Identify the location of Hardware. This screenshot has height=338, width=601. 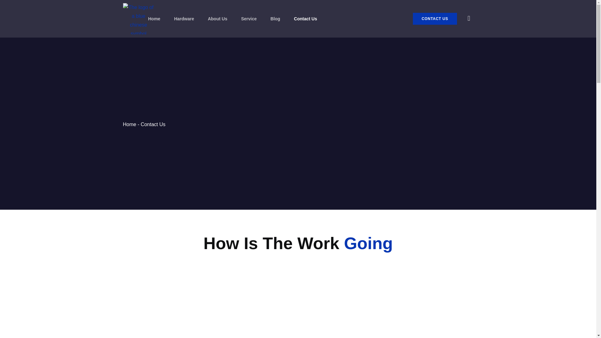
(184, 18).